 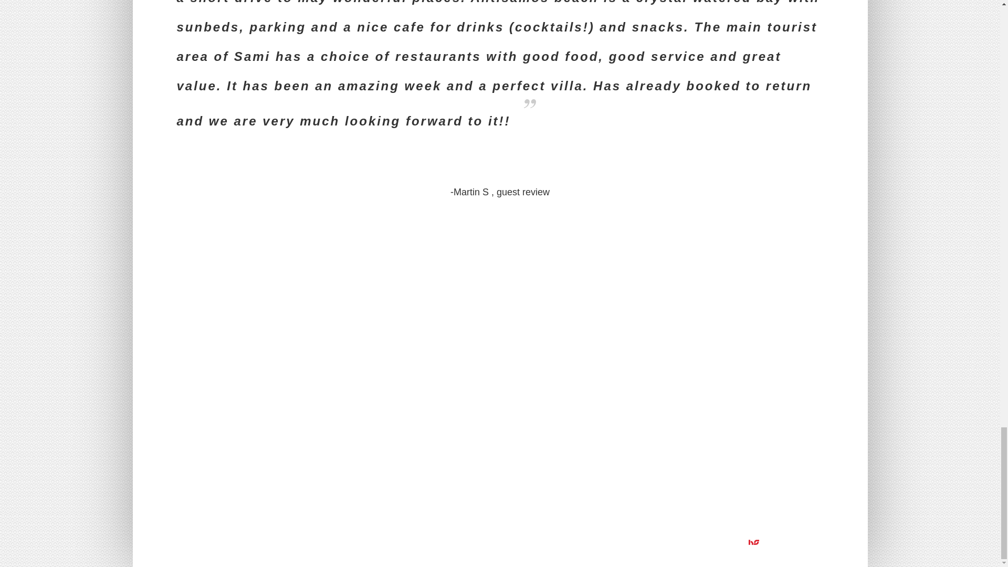 I want to click on instagram, so click(x=199, y=542).